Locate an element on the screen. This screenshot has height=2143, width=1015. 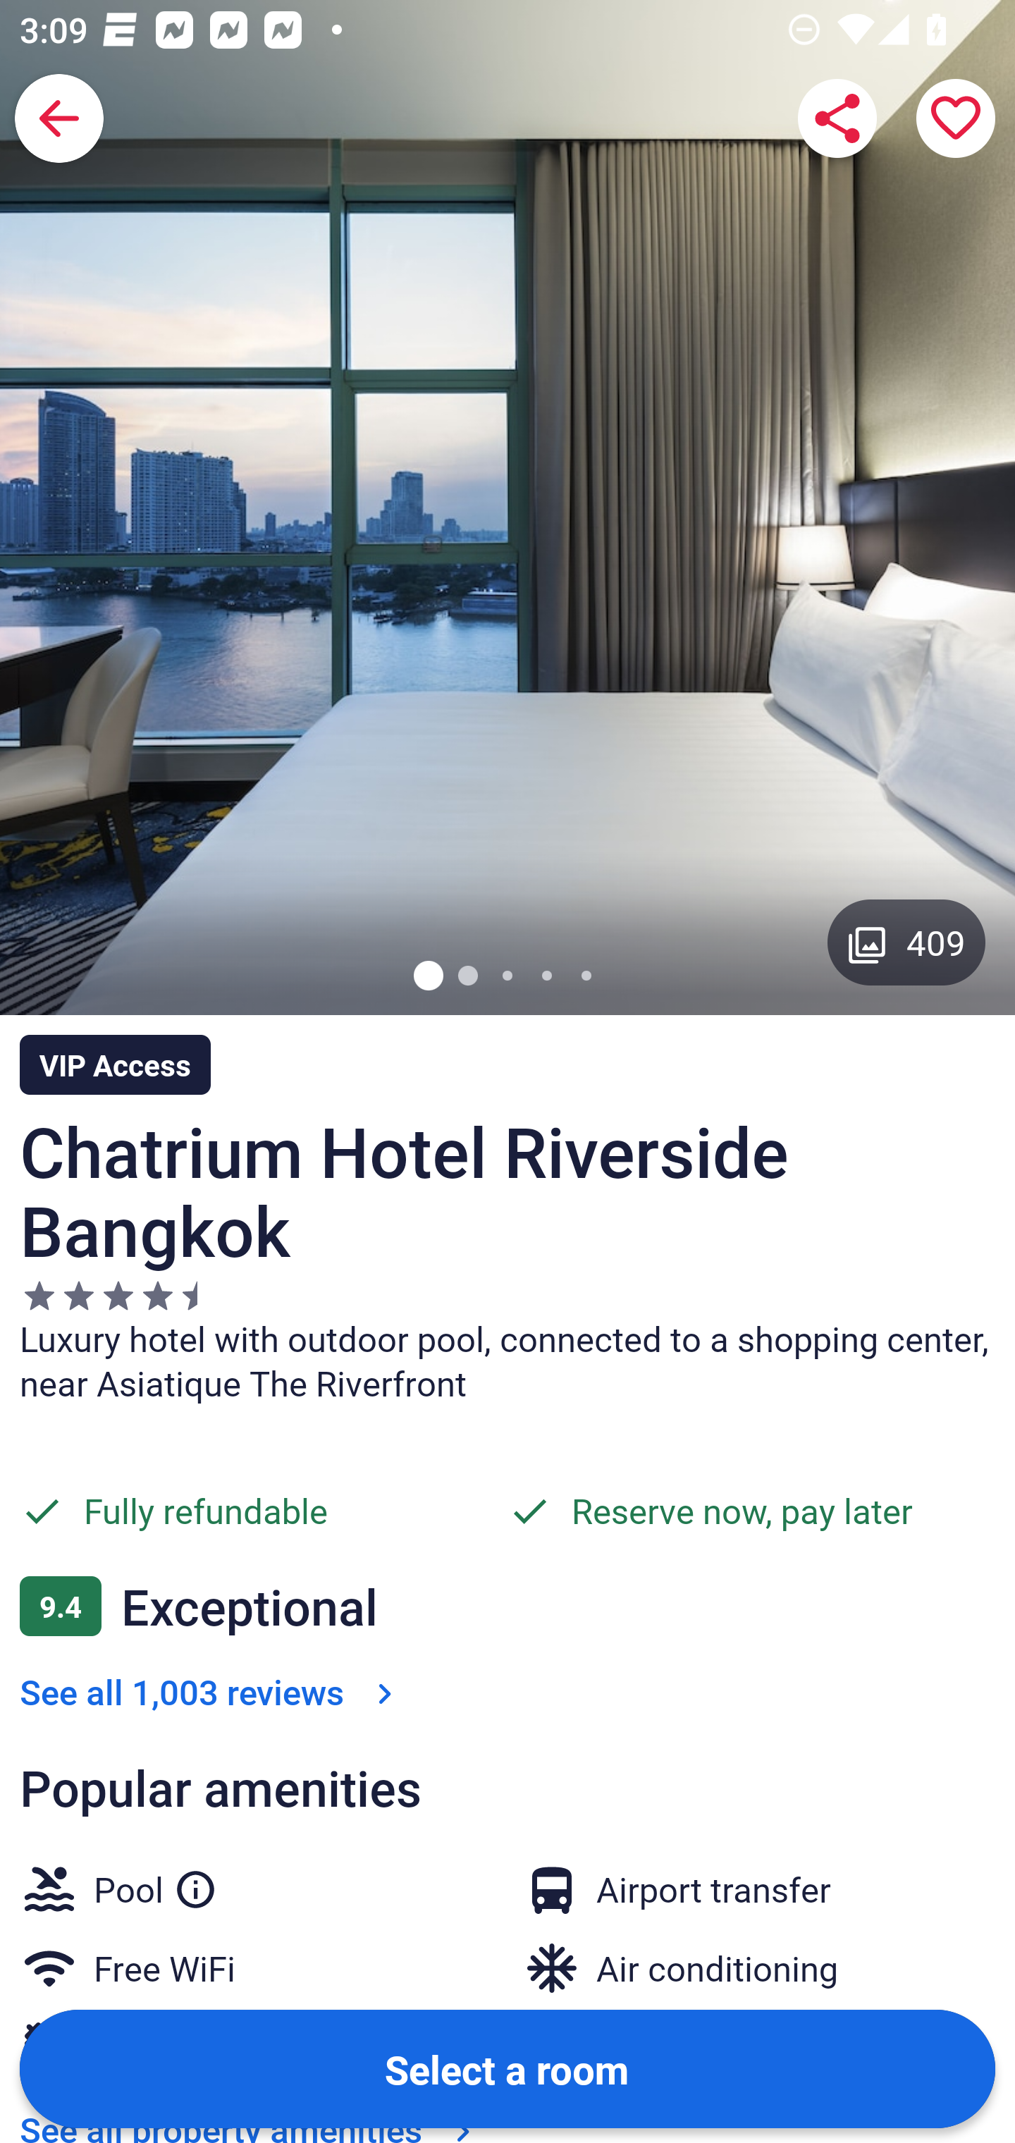
Back is located at coordinates (59, 118).